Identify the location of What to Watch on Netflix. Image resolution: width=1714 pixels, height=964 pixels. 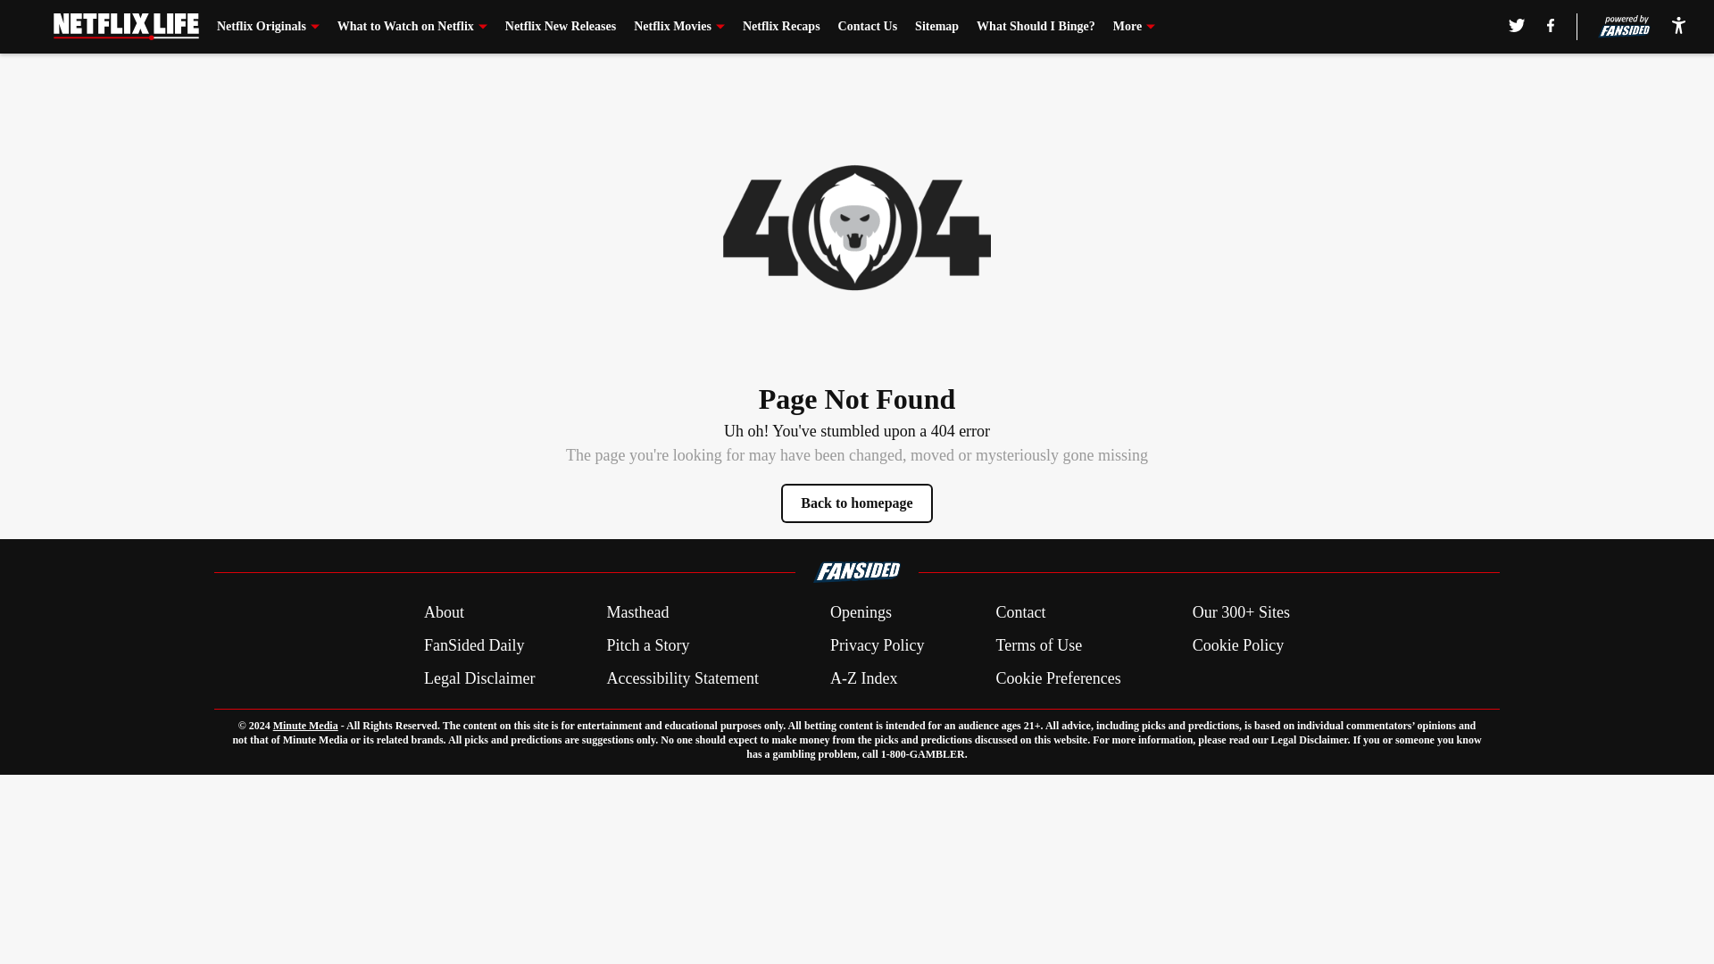
(412, 27).